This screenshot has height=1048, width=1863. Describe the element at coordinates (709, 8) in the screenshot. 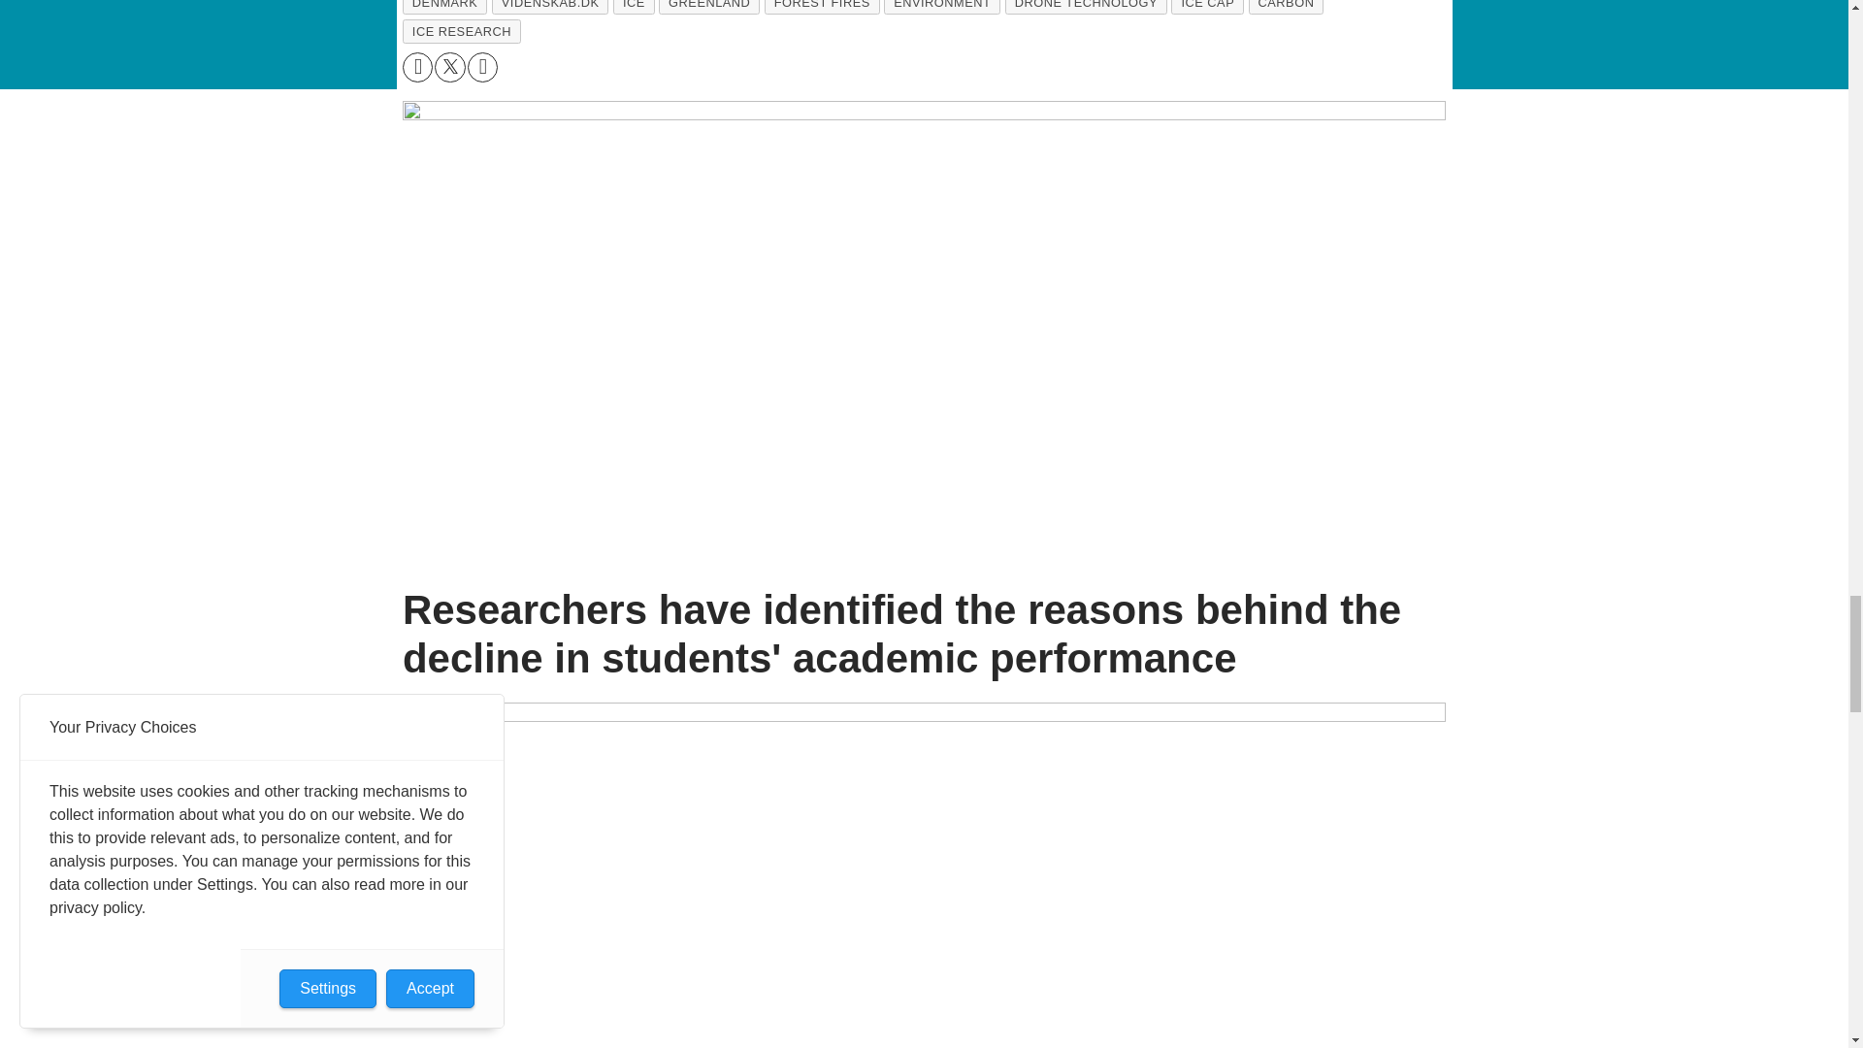

I see `GREENLAND` at that location.